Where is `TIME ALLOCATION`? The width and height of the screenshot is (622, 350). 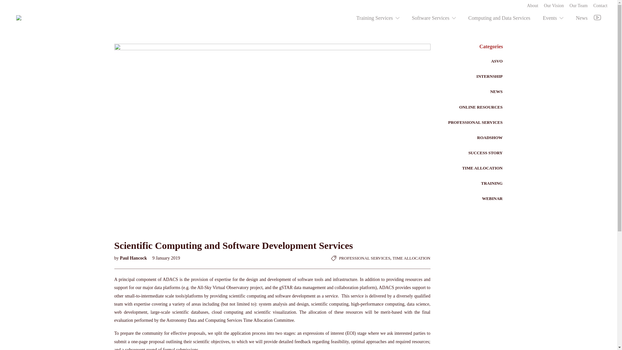
TIME ALLOCATION is located at coordinates (482, 168).